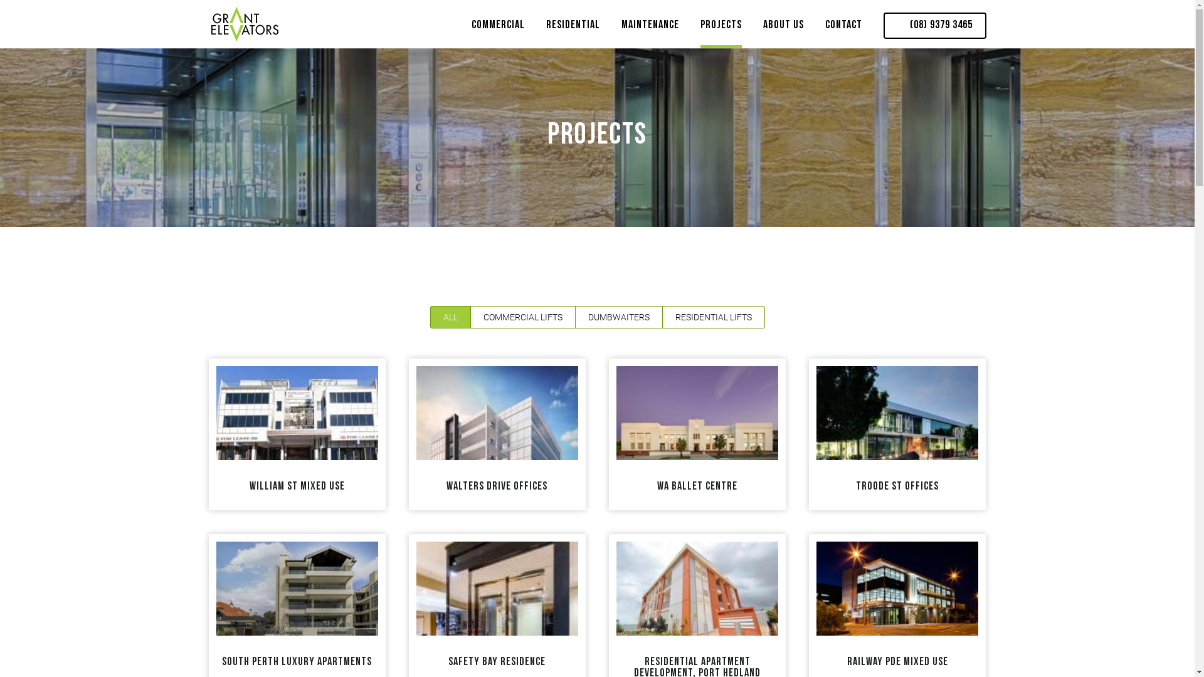 The height and width of the screenshot is (677, 1204). What do you see at coordinates (497, 662) in the screenshot?
I see `SAFETY BAY RESIDENCE` at bounding box center [497, 662].